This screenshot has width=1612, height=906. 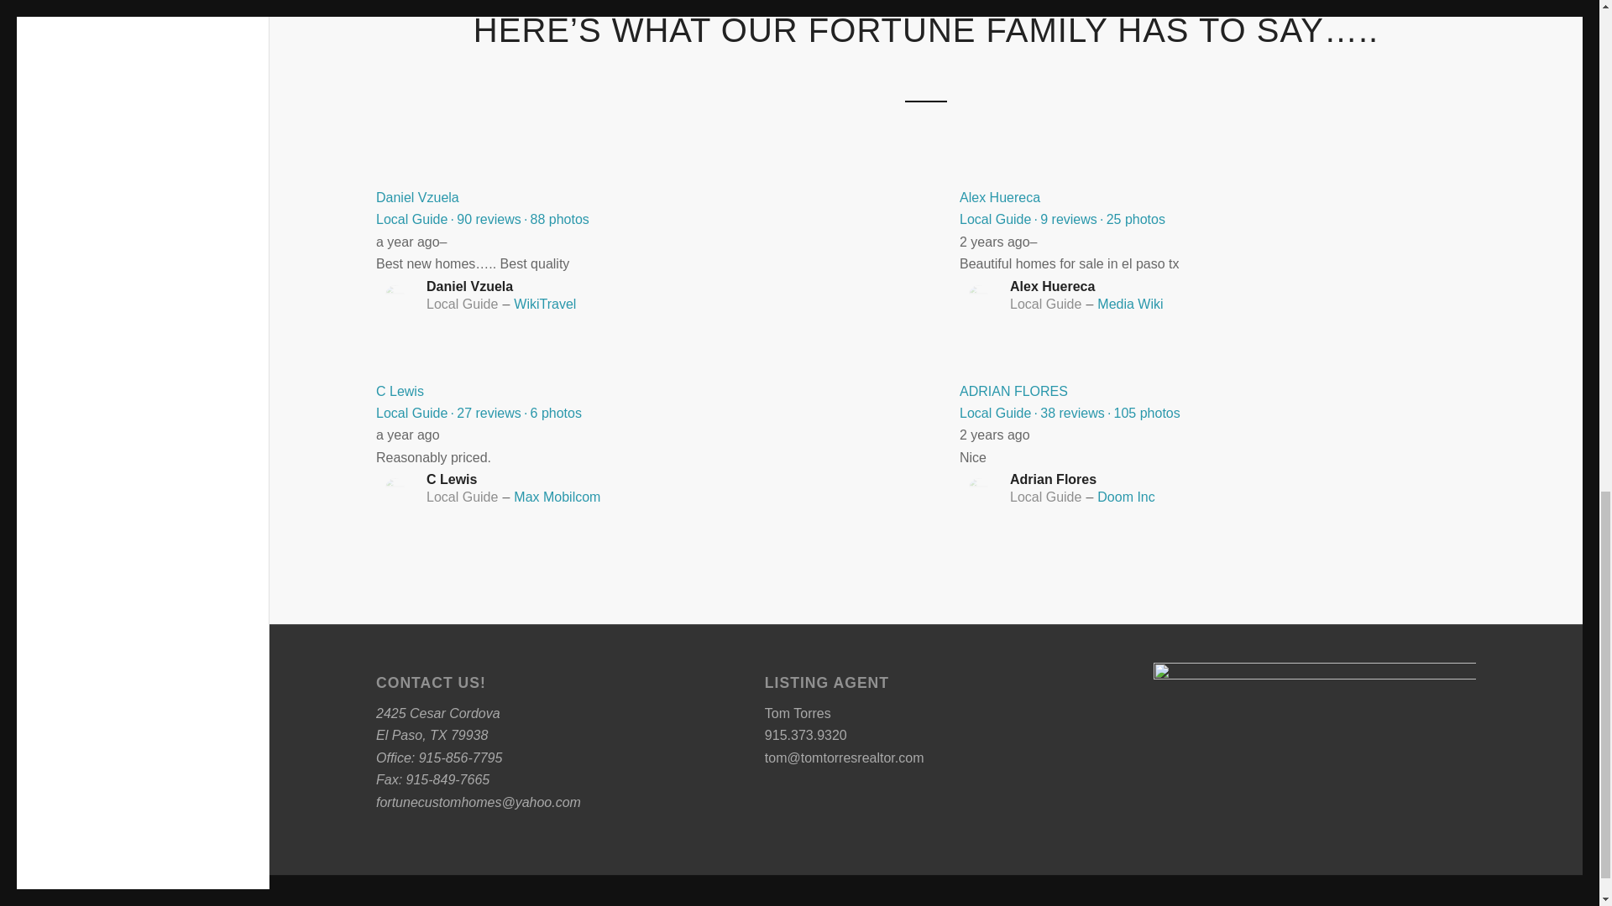 I want to click on Alex Huereca, so click(x=999, y=197).